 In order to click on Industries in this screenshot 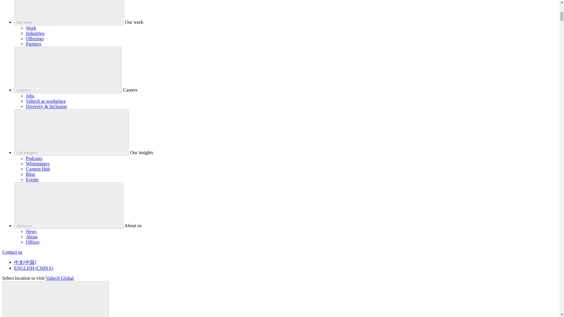, I will do `click(35, 33)`.